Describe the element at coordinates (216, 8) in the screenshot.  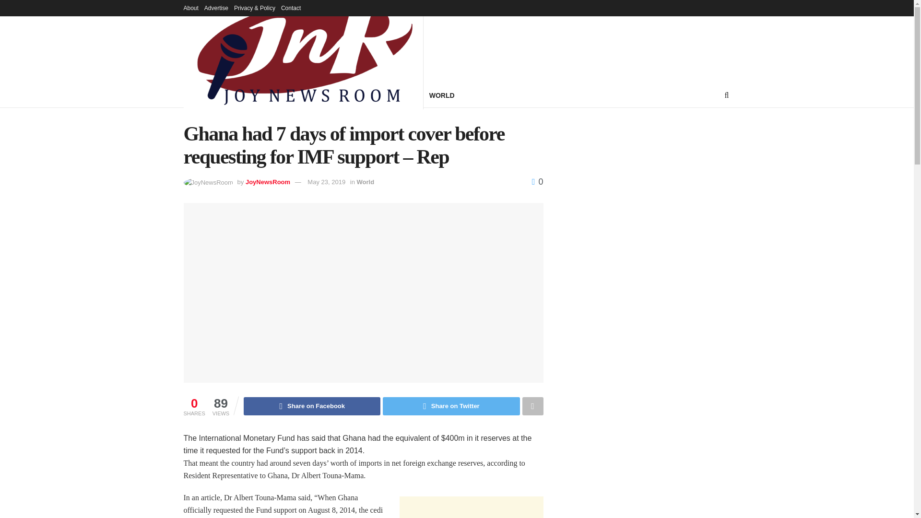
I see `Advertise` at that location.